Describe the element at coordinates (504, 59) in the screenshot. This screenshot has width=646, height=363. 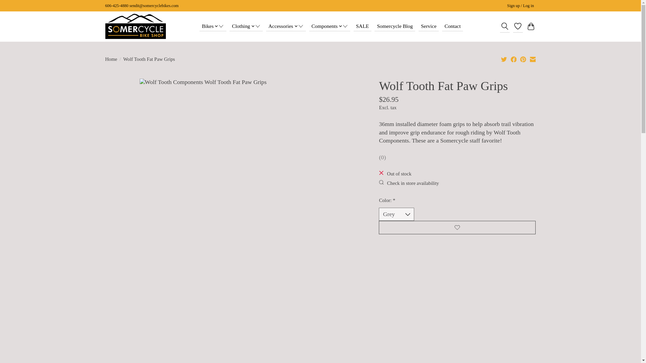
I see `Share on Twitter` at that location.